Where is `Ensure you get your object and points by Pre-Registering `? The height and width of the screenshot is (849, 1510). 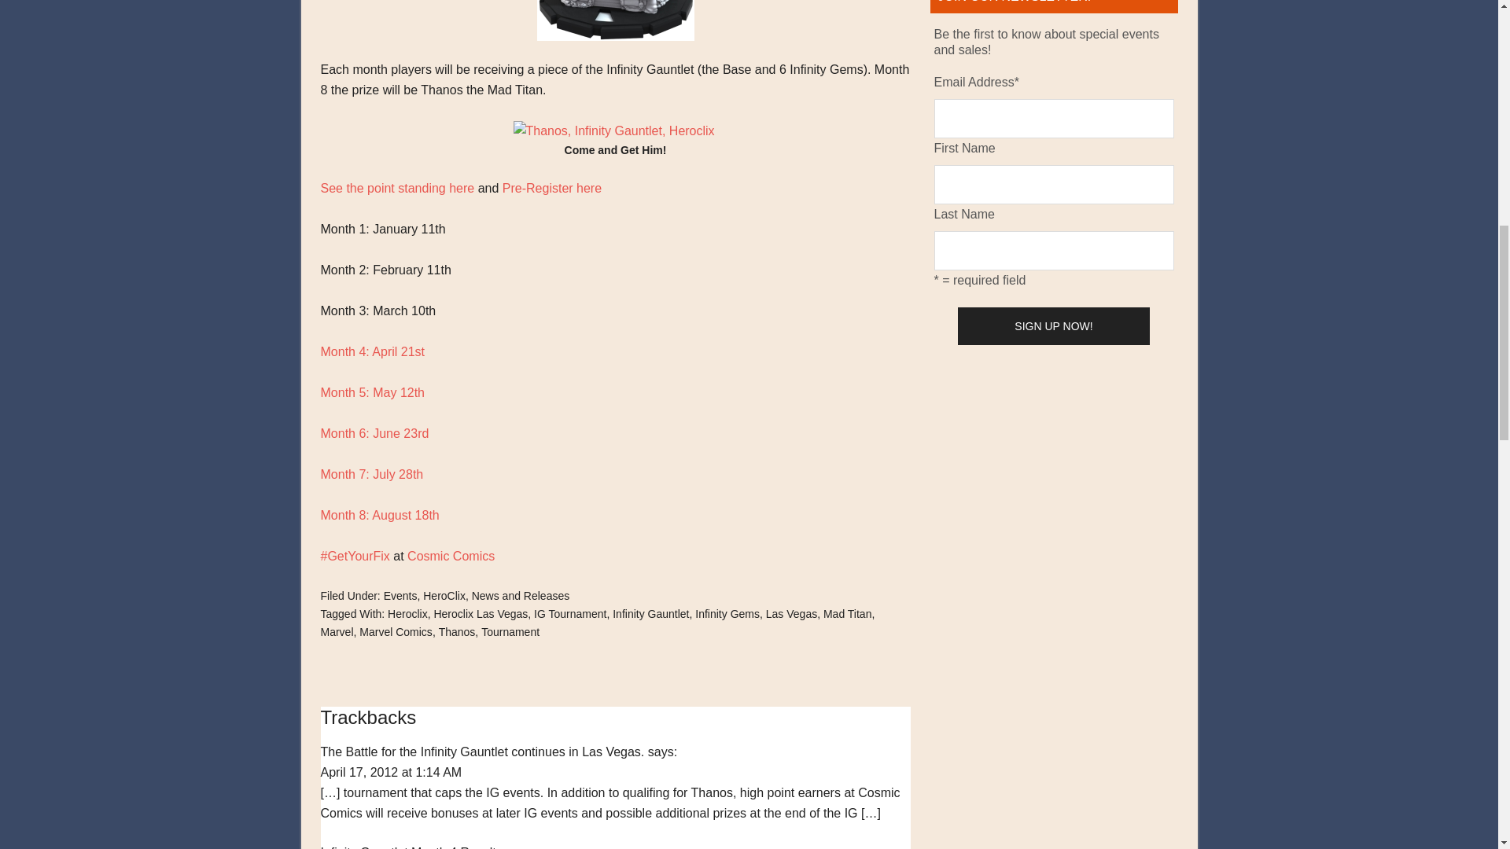 Ensure you get your object and points by Pre-Registering  is located at coordinates (552, 189).